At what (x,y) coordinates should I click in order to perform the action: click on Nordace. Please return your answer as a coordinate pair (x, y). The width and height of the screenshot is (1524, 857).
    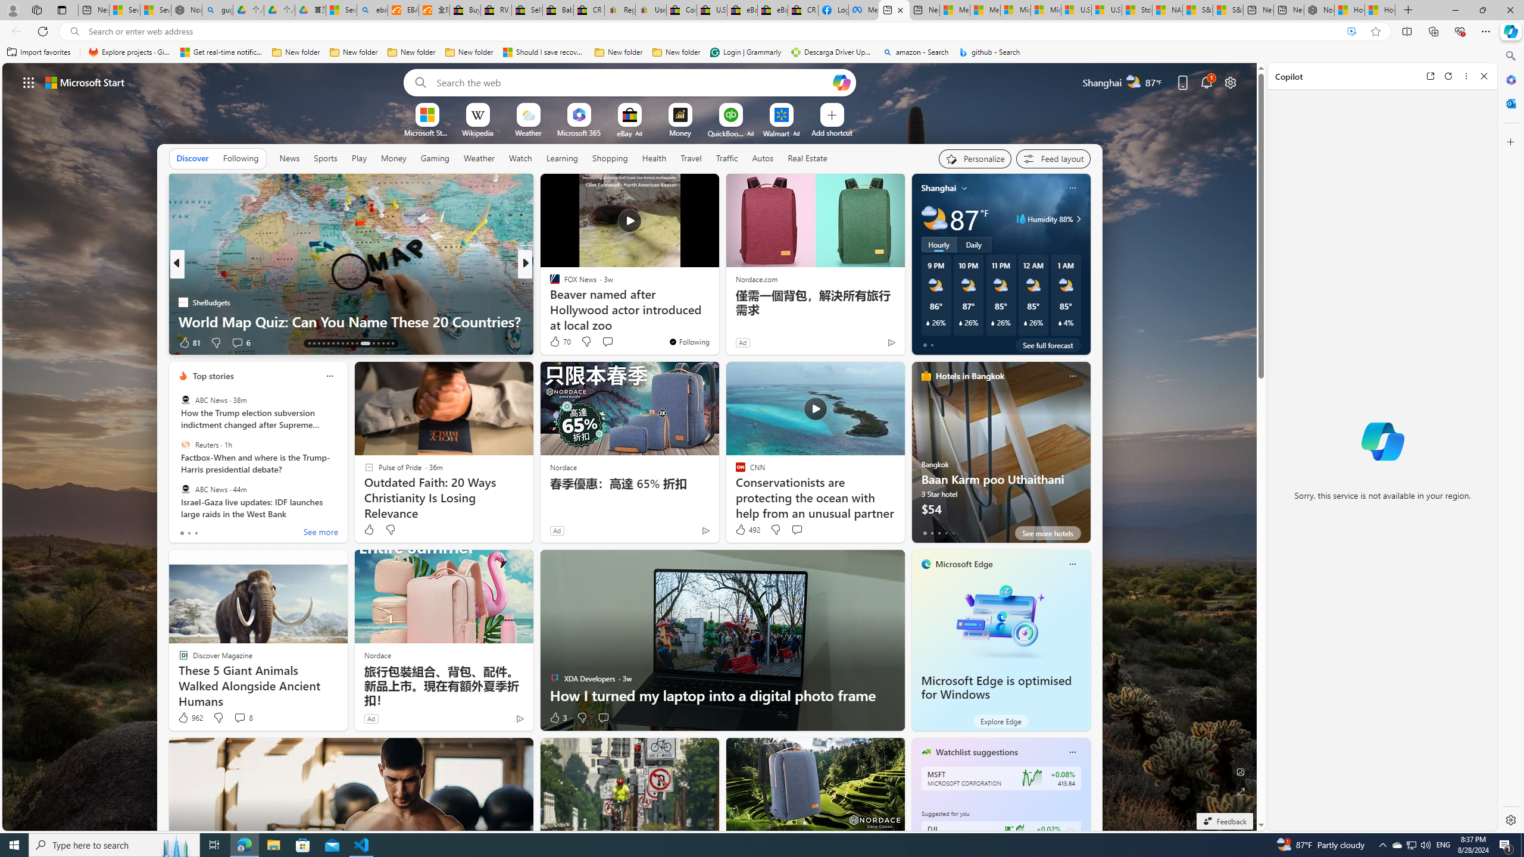
    Looking at the image, I should click on (377, 655).